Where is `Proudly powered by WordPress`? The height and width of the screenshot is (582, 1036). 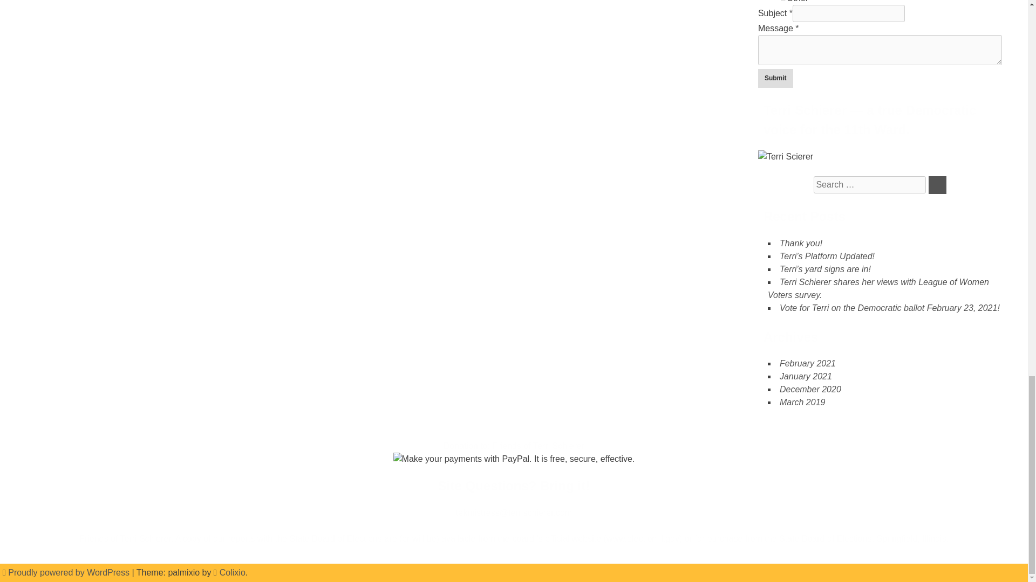 Proudly powered by WordPress is located at coordinates (67, 572).